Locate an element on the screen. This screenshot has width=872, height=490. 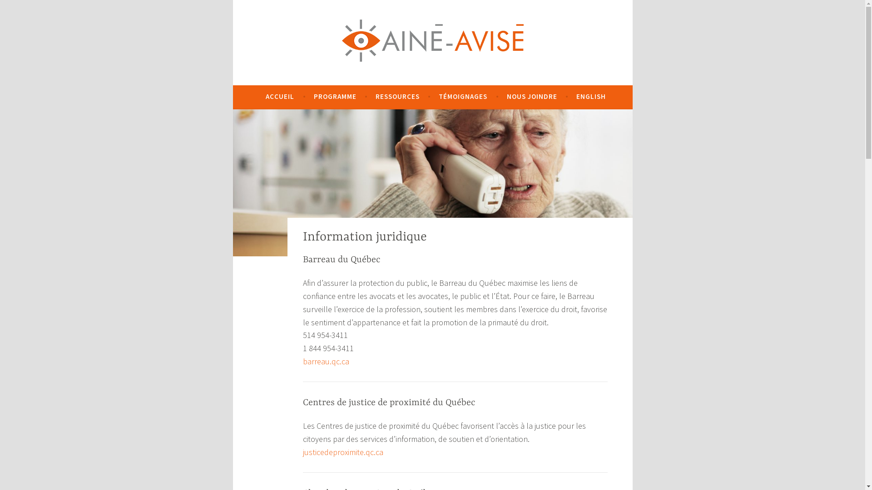
justicedeproximite.qc.ca is located at coordinates (343, 452).